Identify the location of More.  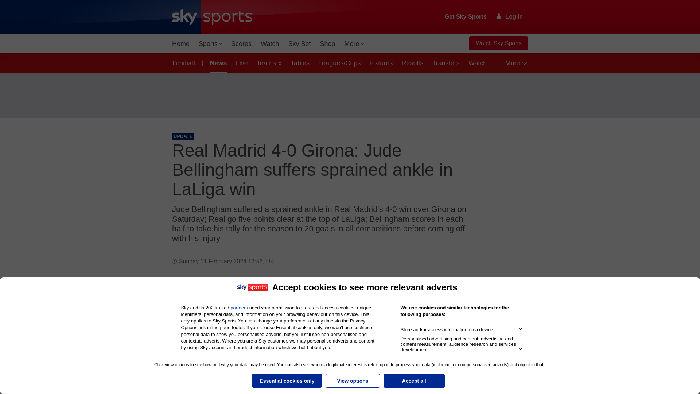
(354, 44).